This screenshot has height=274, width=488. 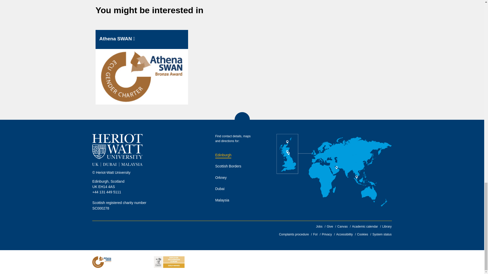 What do you see at coordinates (97, 231) in the screenshot?
I see `LinkedIn` at bounding box center [97, 231].